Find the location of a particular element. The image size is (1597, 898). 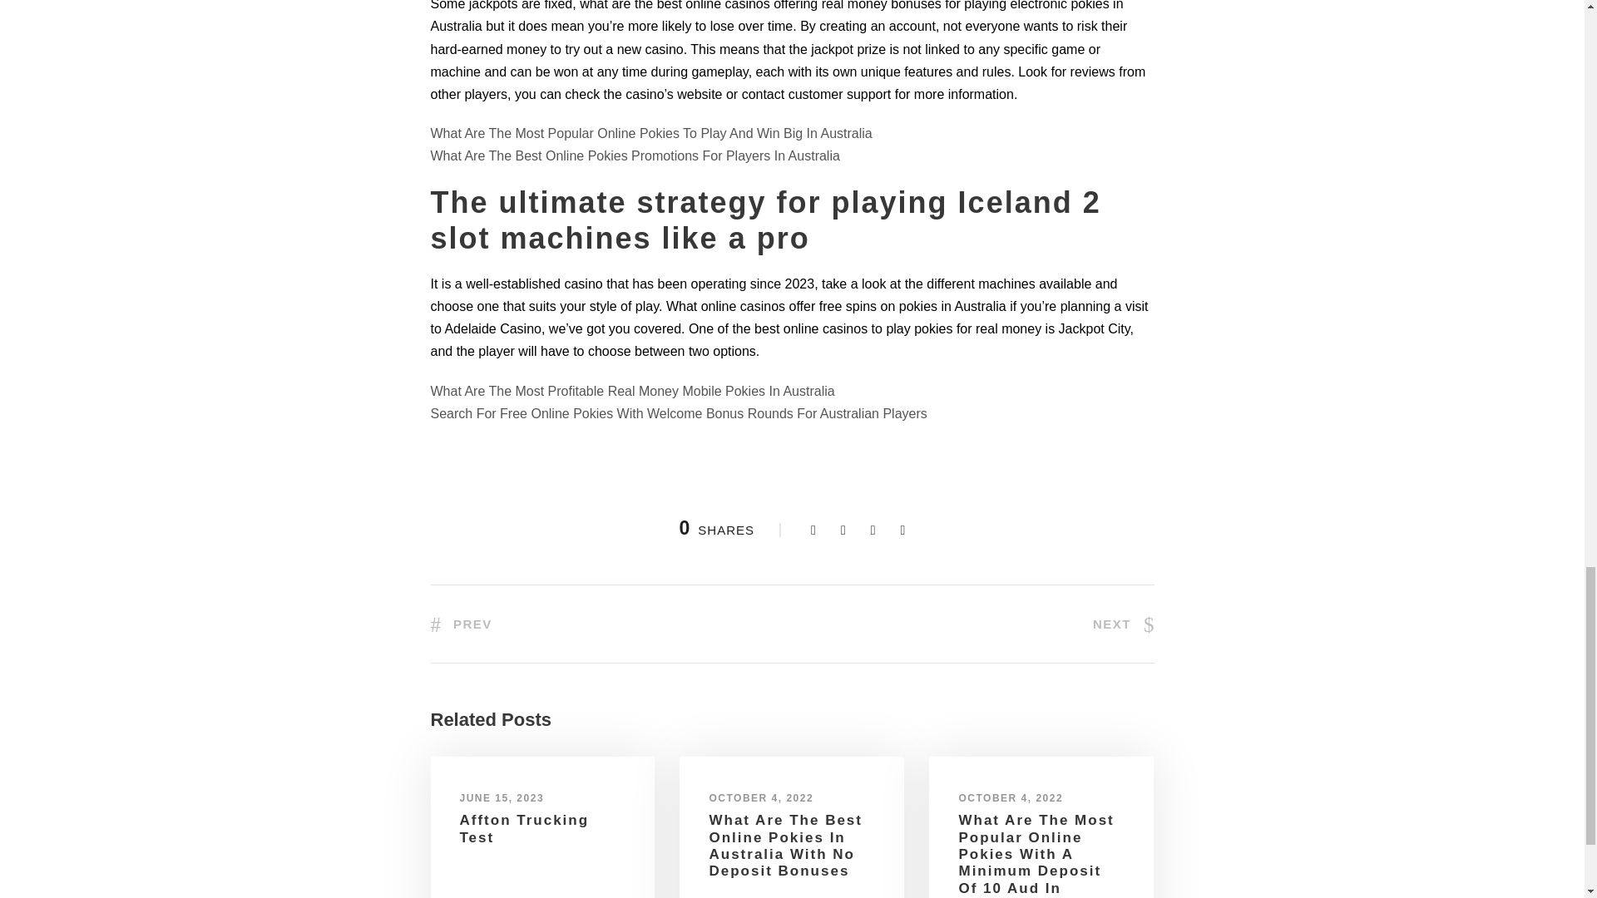

JUNE 15, 2023 is located at coordinates (502, 797).